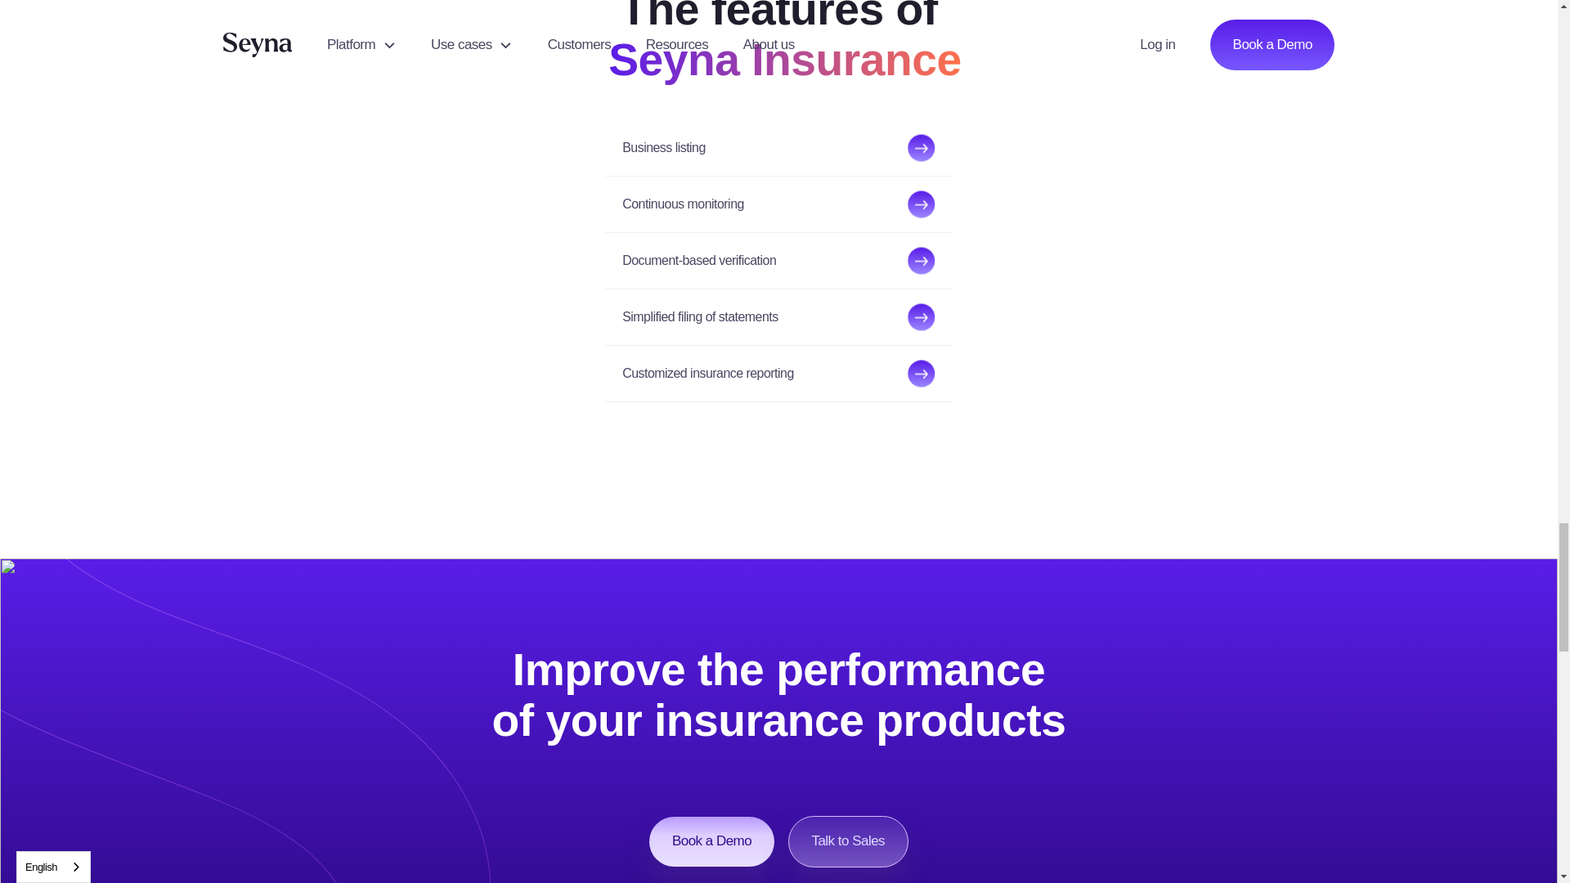 Image resolution: width=1570 pixels, height=883 pixels. I want to click on Continuous monitoring, so click(778, 204).